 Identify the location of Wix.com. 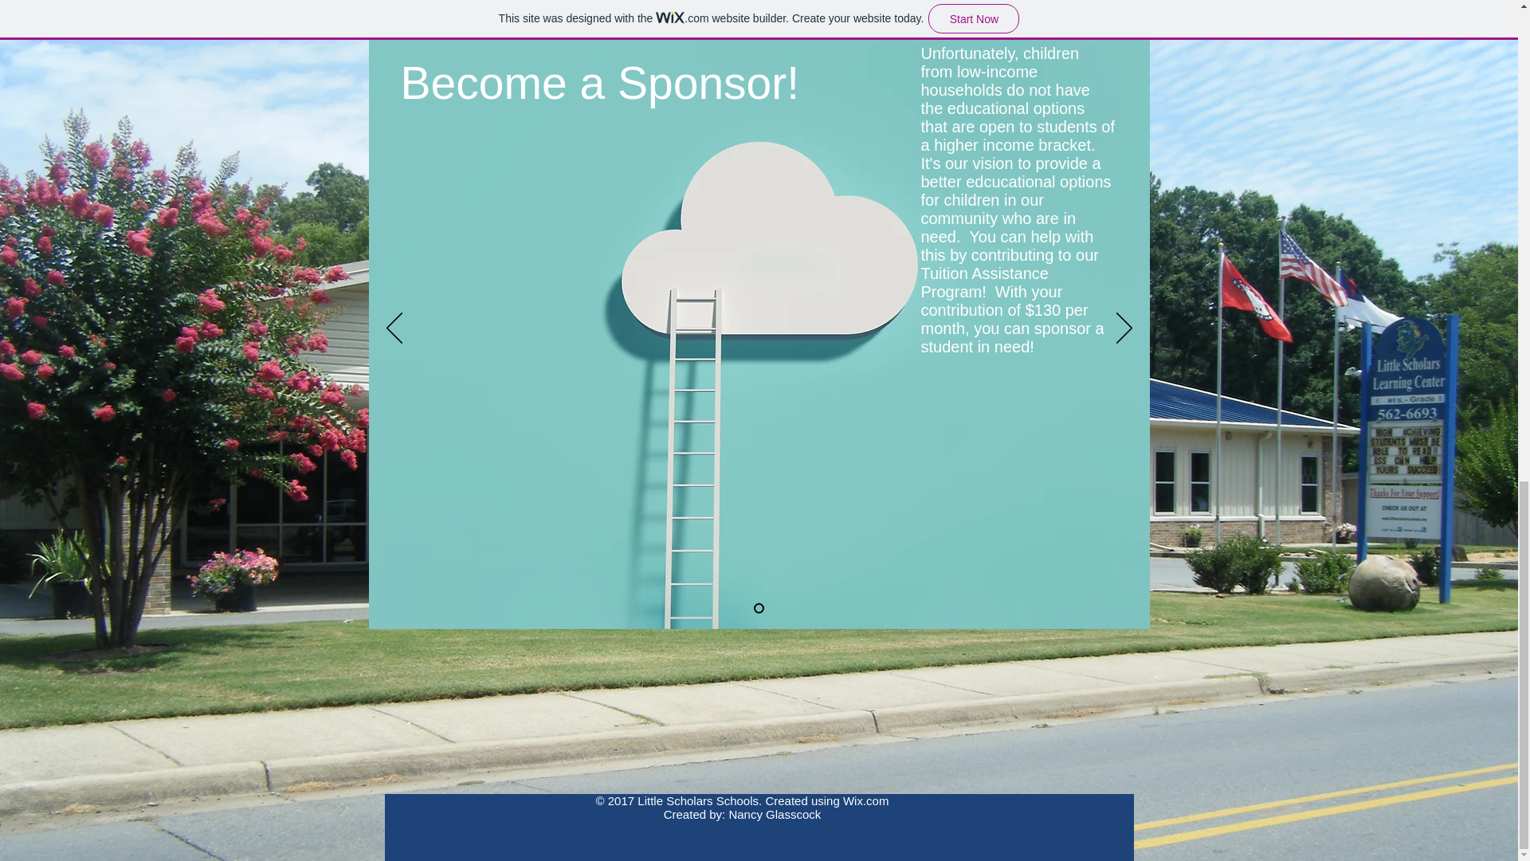
(865, 800).